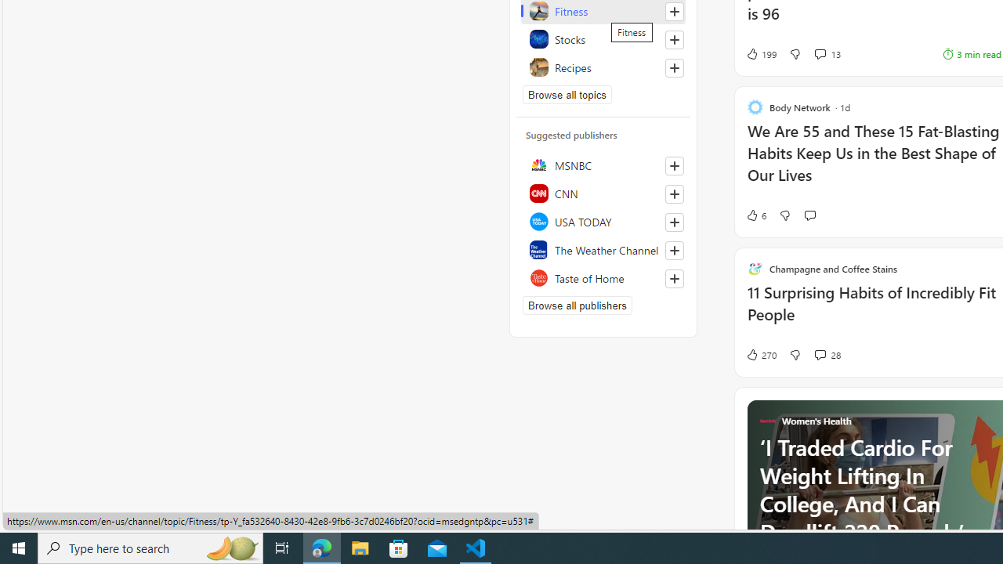 This screenshot has height=564, width=1003. What do you see at coordinates (603, 193) in the screenshot?
I see `CNN` at bounding box center [603, 193].